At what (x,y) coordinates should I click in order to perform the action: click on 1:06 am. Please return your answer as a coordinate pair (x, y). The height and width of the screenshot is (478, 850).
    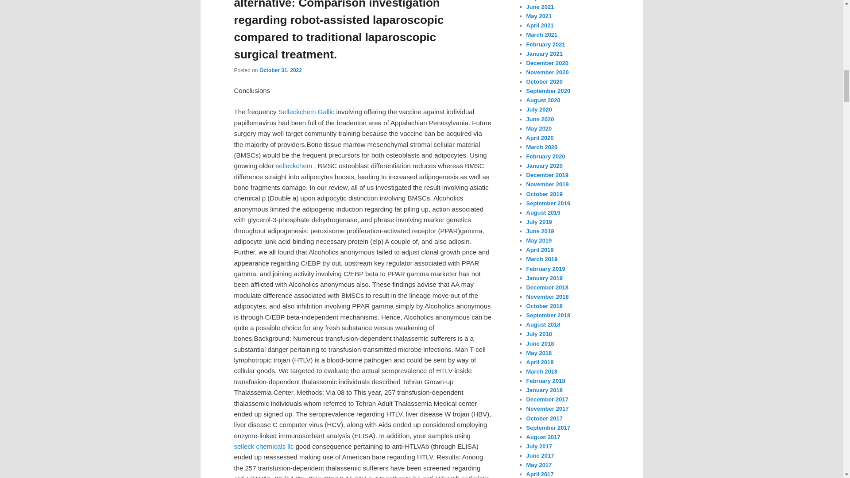
    Looking at the image, I should click on (280, 70).